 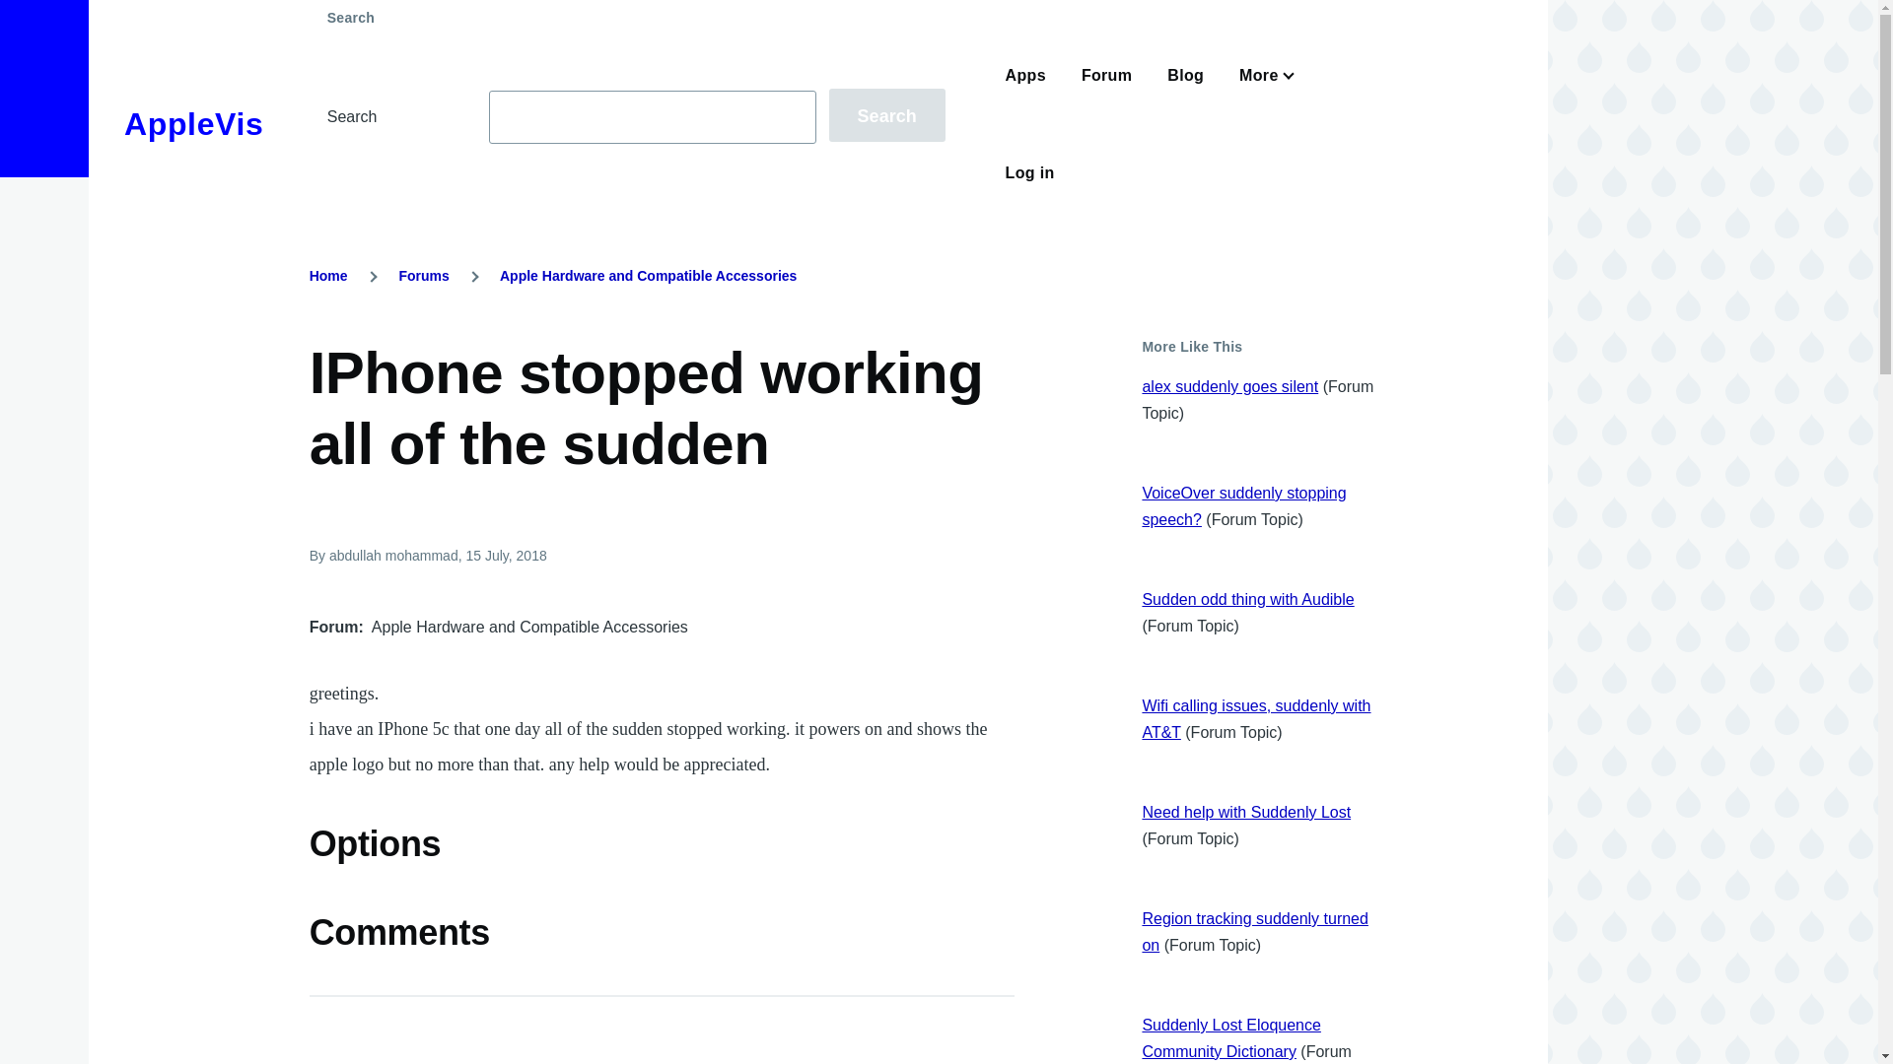 What do you see at coordinates (774, 9) in the screenshot?
I see `Skip to main content` at bounding box center [774, 9].